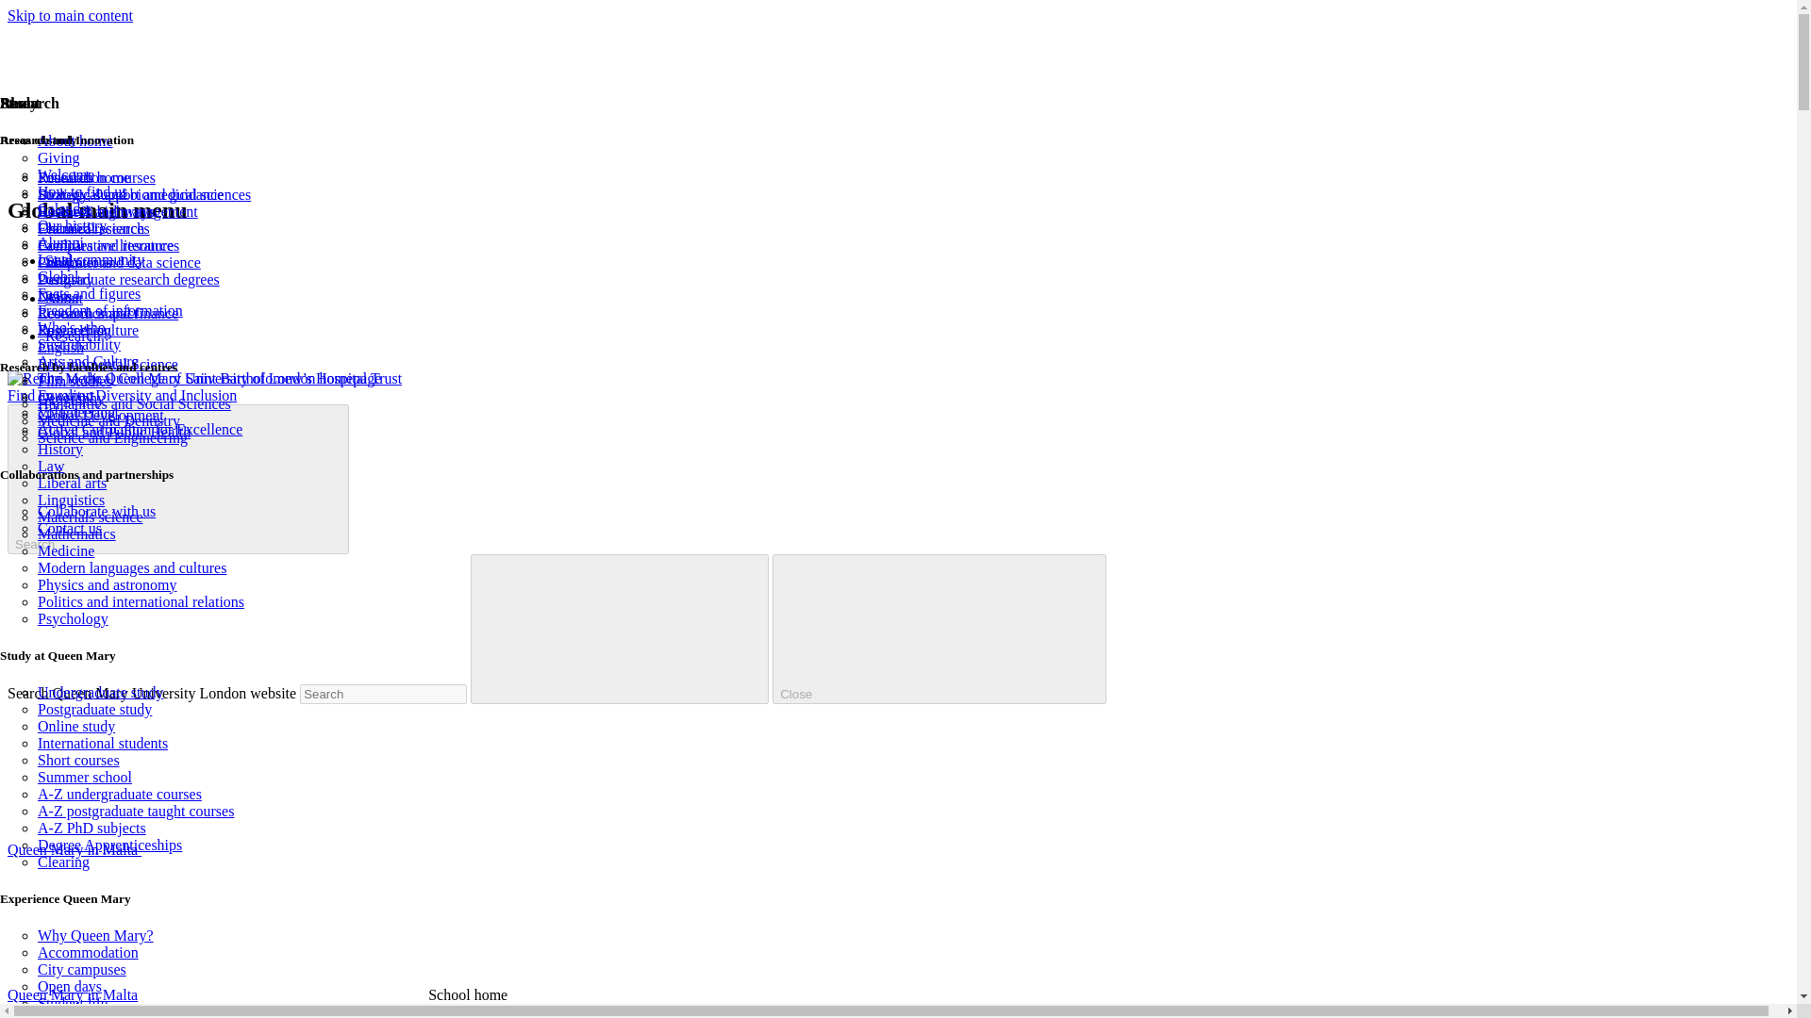  I want to click on Short courses, so click(78, 760).